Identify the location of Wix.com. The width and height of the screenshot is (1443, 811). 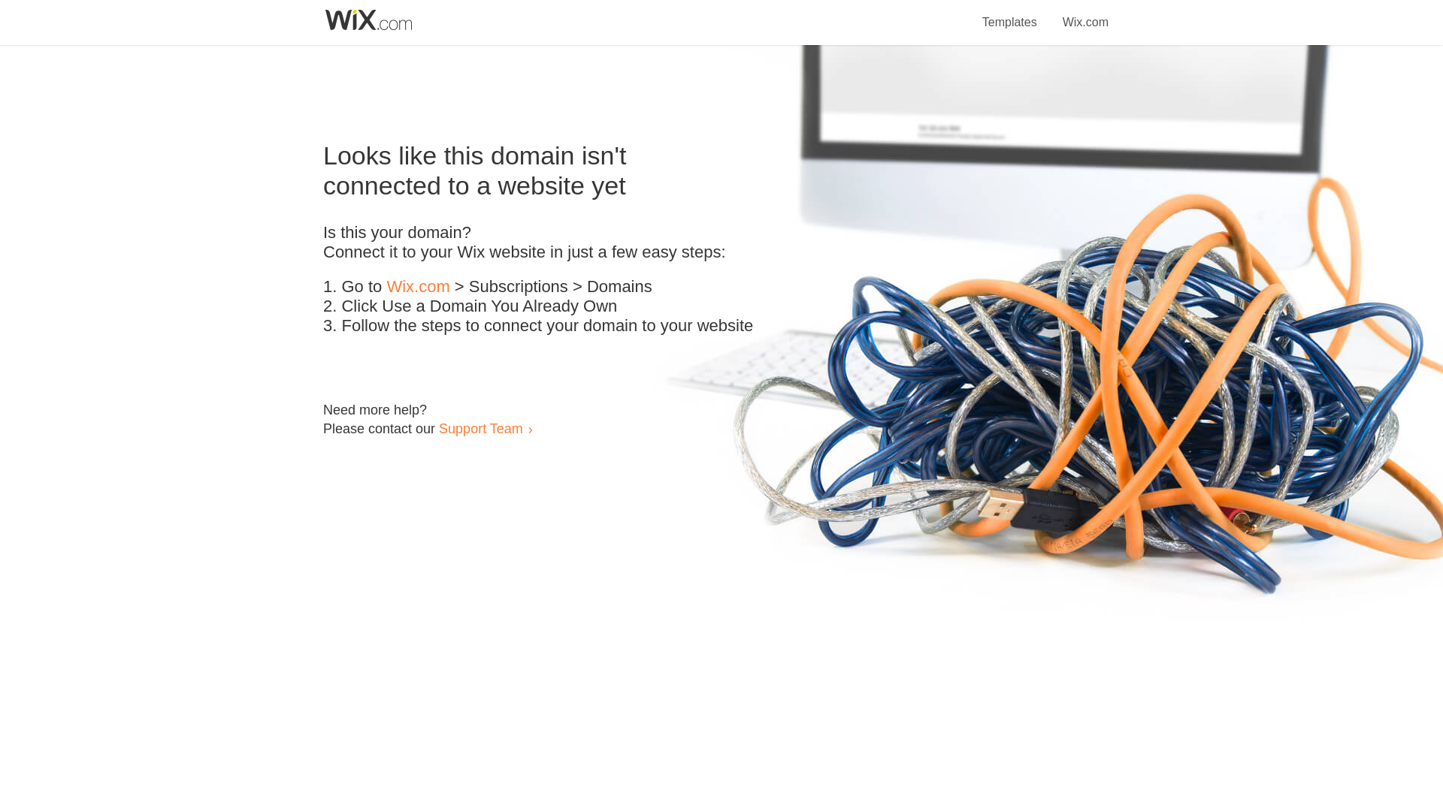
(418, 287).